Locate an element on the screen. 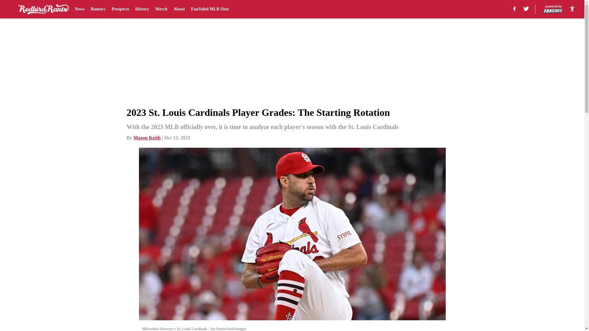  Mason Keith is located at coordinates (147, 137).